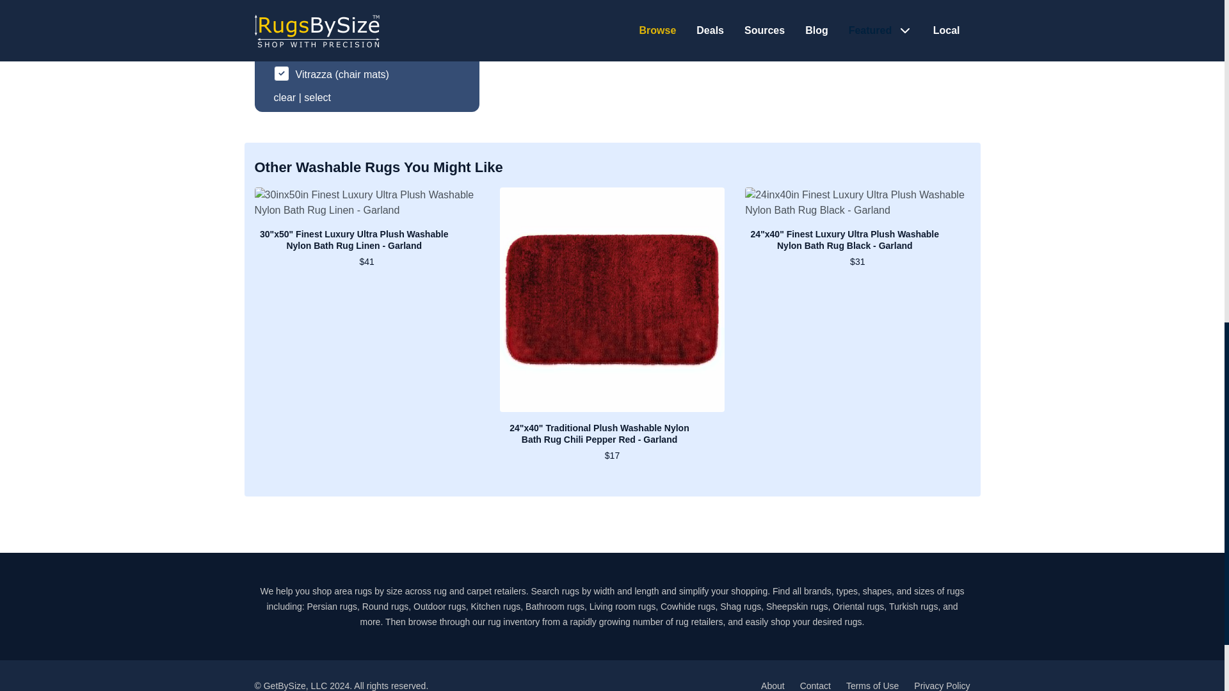  I want to click on Contact, so click(815, 686).